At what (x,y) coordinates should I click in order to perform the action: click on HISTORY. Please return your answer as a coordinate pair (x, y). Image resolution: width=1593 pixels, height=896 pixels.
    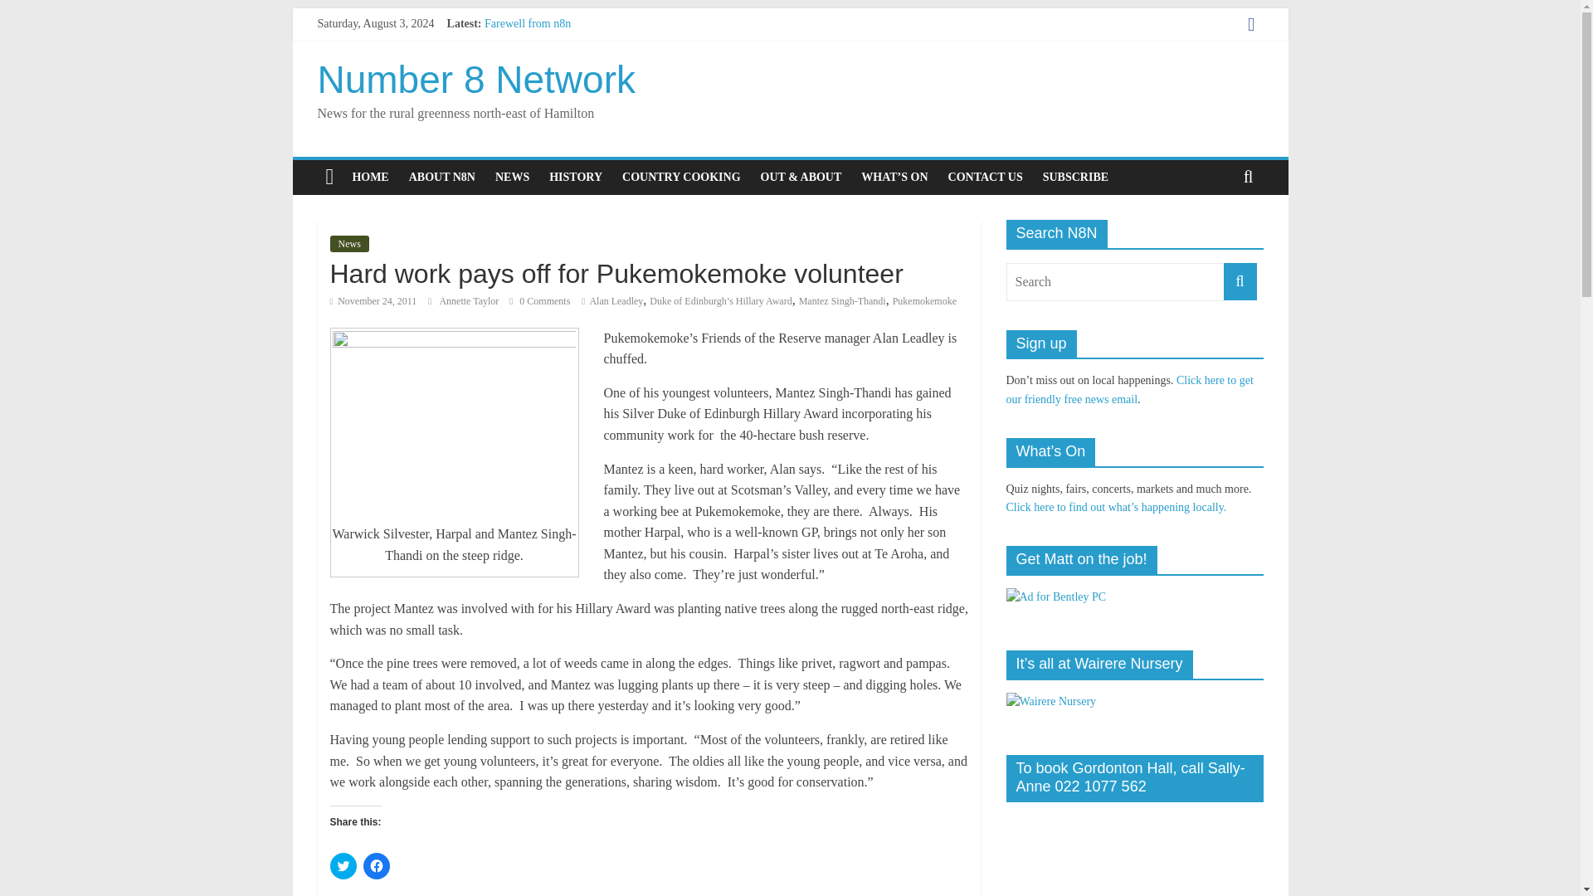
    Looking at the image, I should click on (576, 178).